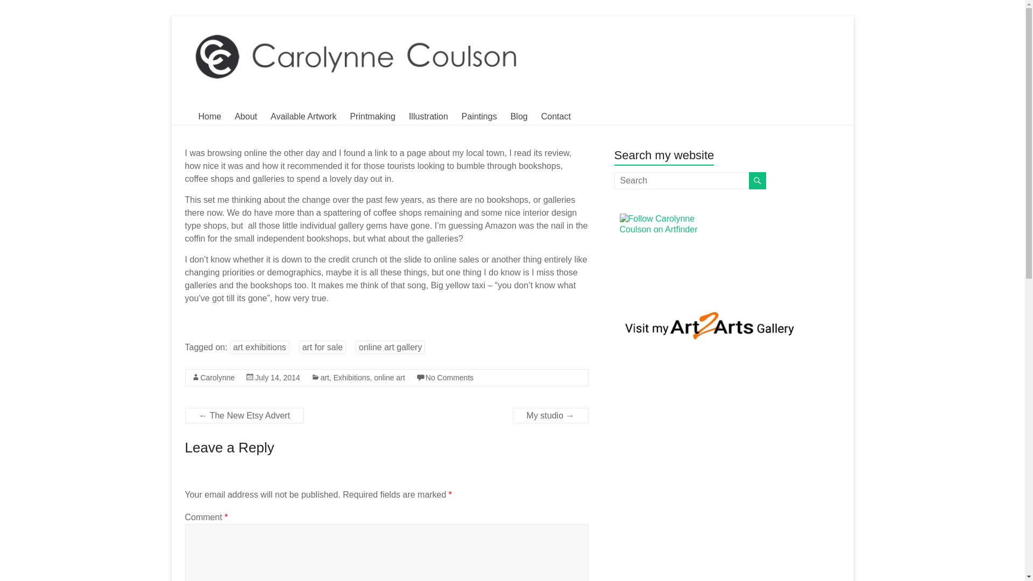 Image resolution: width=1033 pixels, height=581 pixels. Describe the element at coordinates (325, 378) in the screenshot. I see `art` at that location.